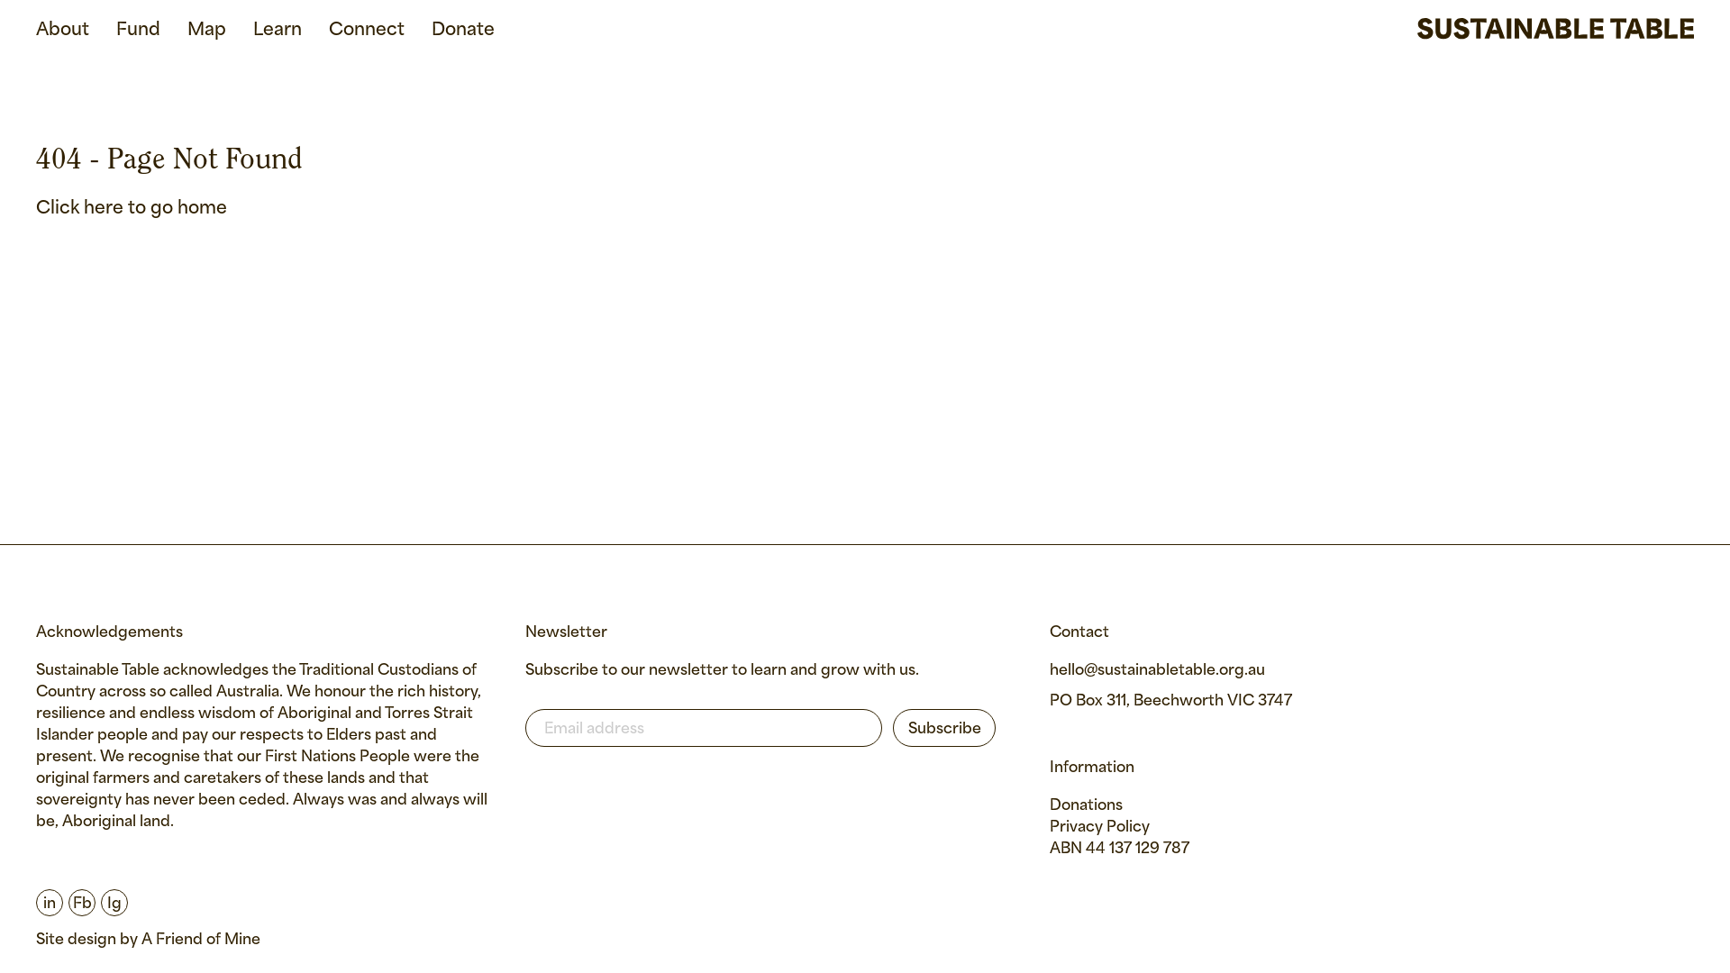 The image size is (1730, 973). Describe the element at coordinates (944, 728) in the screenshot. I see `Subscribe` at that location.